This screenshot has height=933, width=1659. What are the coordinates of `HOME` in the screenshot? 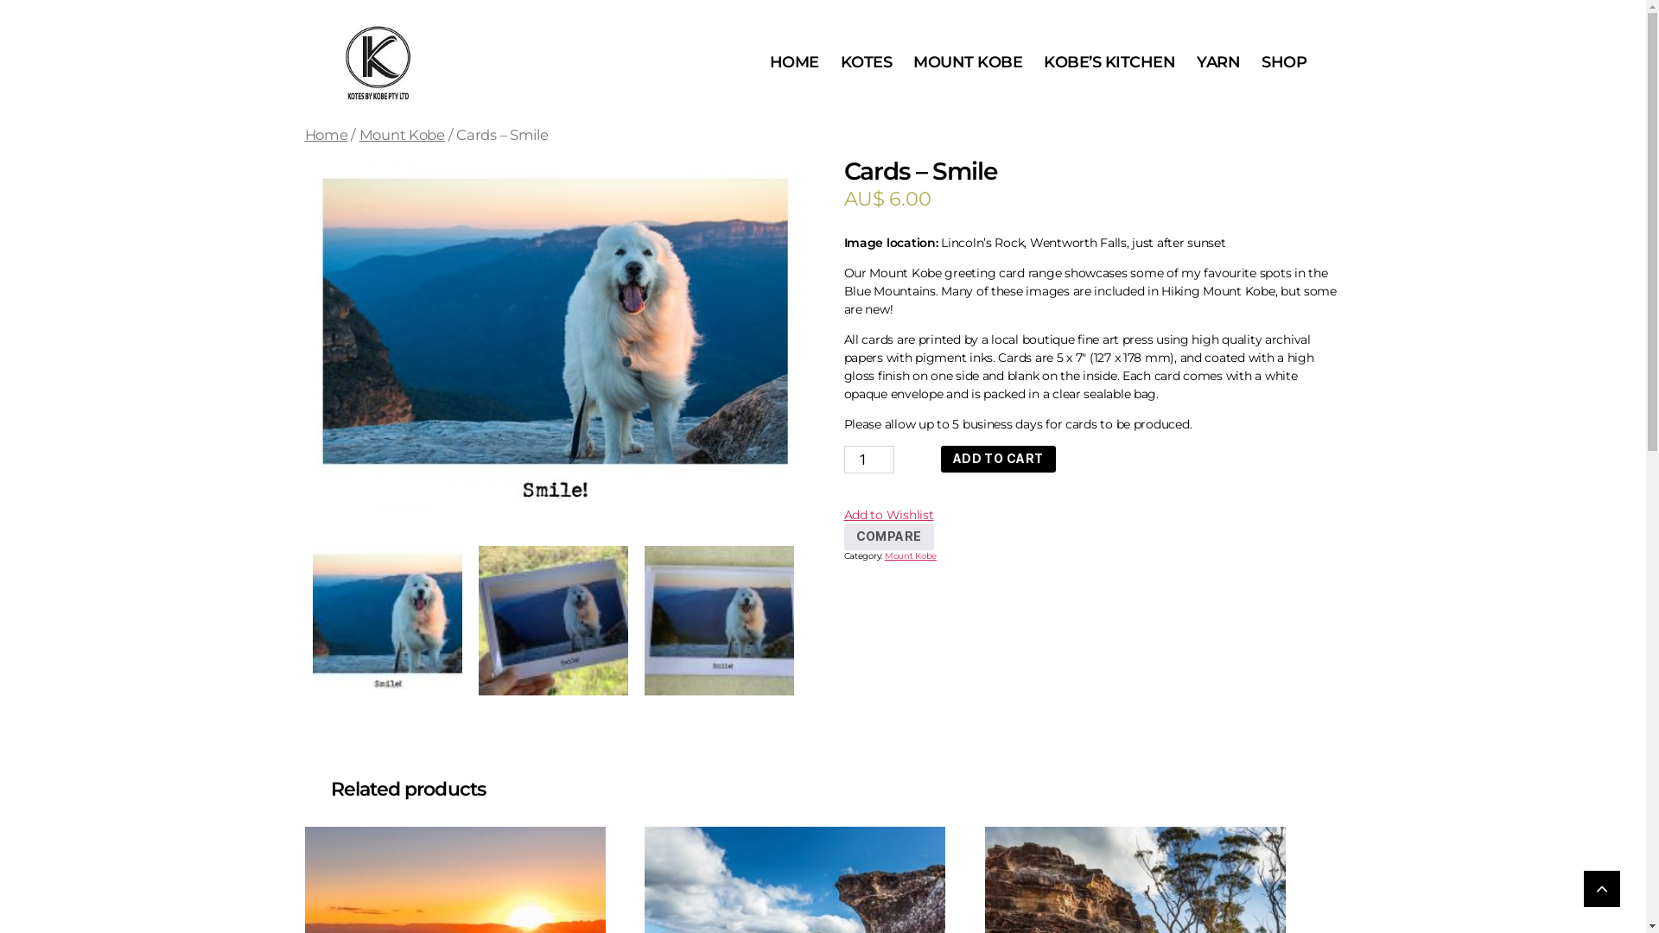 It's located at (795, 63).